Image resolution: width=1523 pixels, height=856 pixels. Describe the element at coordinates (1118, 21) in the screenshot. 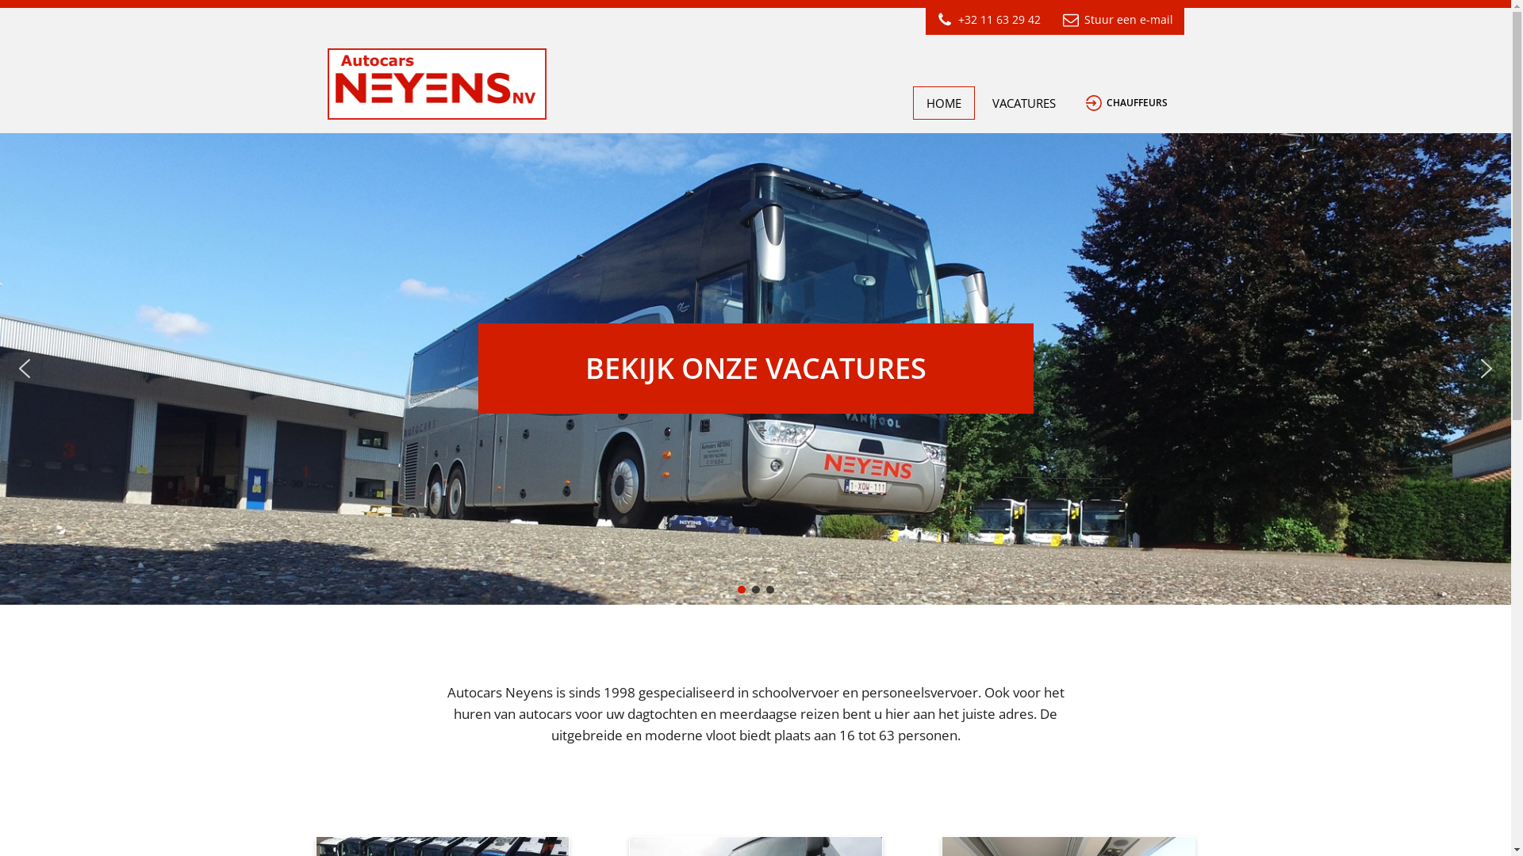

I see `Stuur een e-mail` at that location.